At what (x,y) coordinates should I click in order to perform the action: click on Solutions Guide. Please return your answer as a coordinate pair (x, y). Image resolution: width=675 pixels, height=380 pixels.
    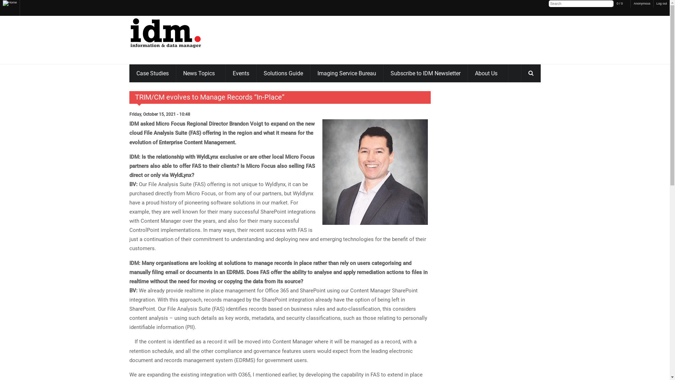
    Looking at the image, I should click on (283, 73).